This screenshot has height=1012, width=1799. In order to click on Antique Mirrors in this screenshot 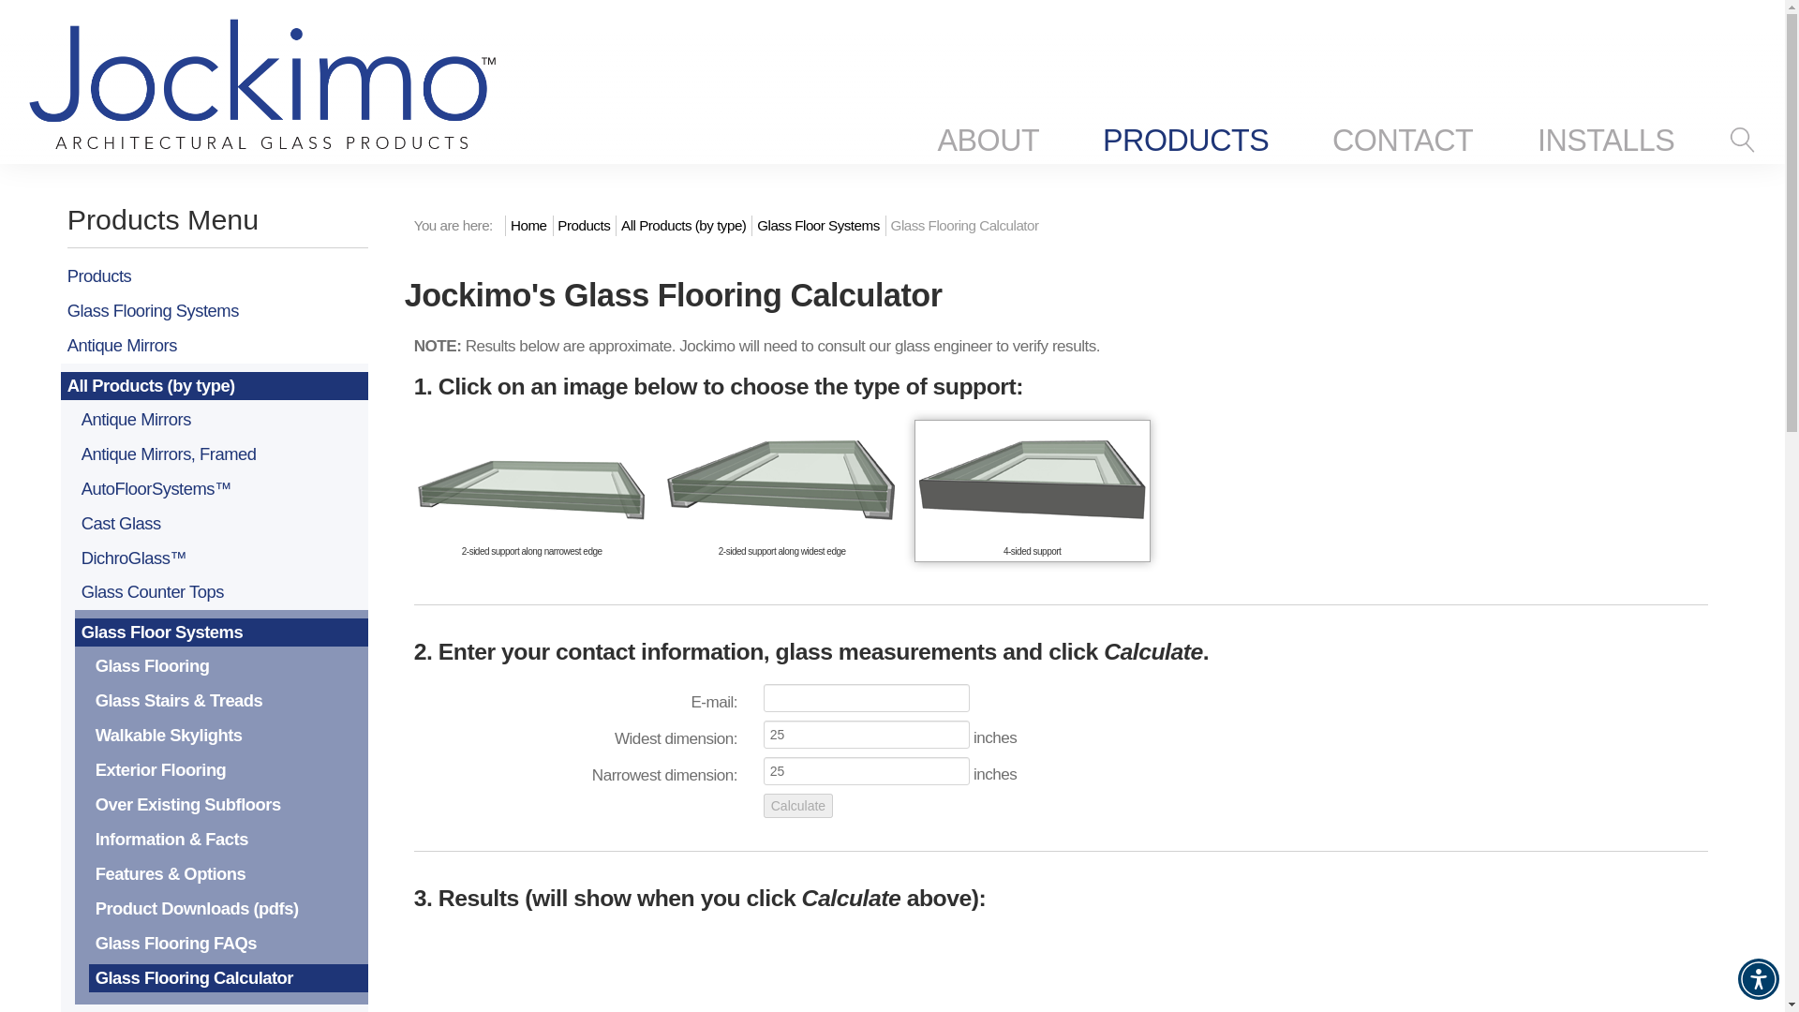, I will do `click(215, 346)`.